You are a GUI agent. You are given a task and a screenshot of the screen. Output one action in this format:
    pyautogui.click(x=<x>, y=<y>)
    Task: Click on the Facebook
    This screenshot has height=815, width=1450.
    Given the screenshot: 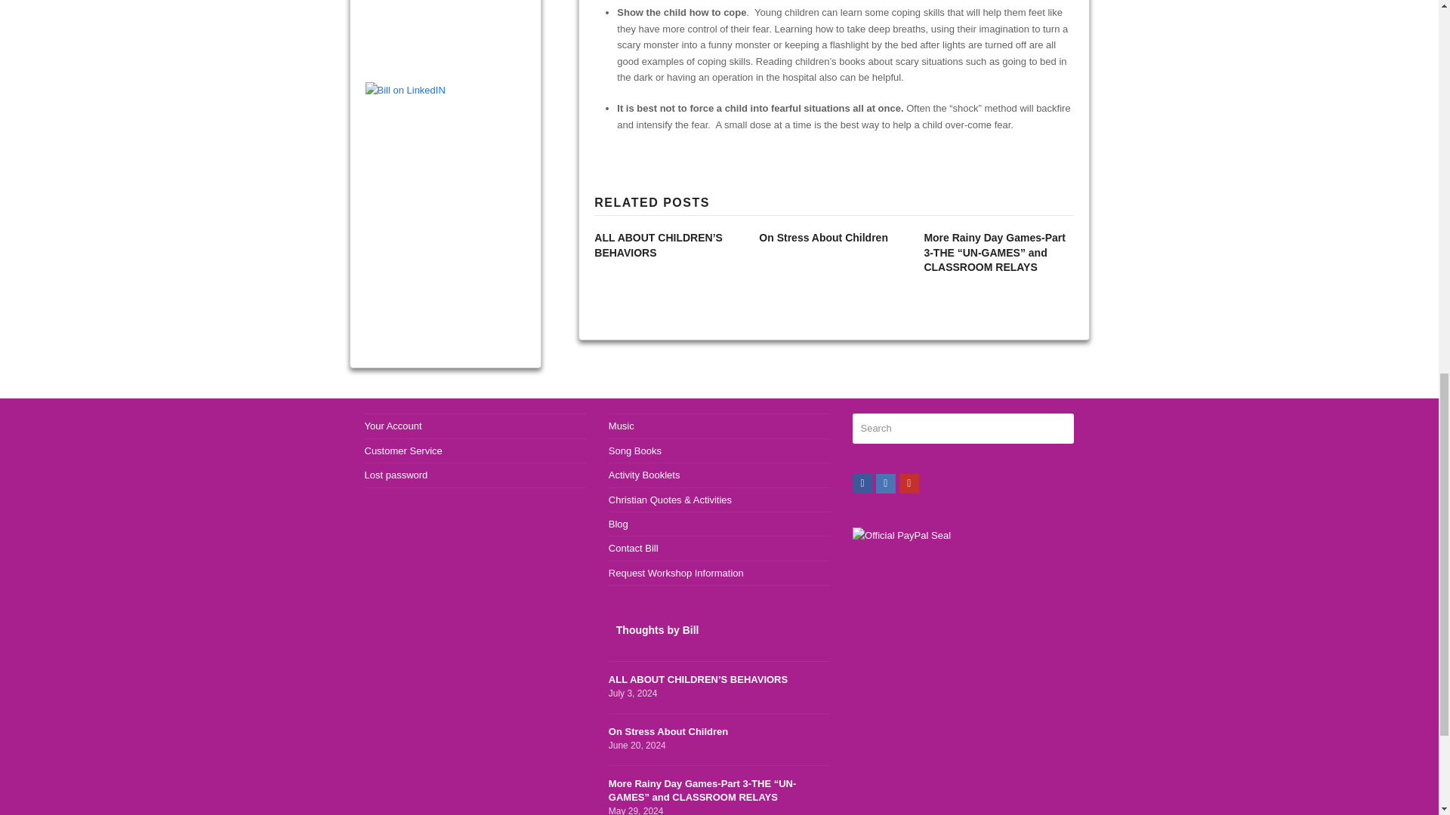 What is the action you would take?
    pyautogui.click(x=862, y=483)
    